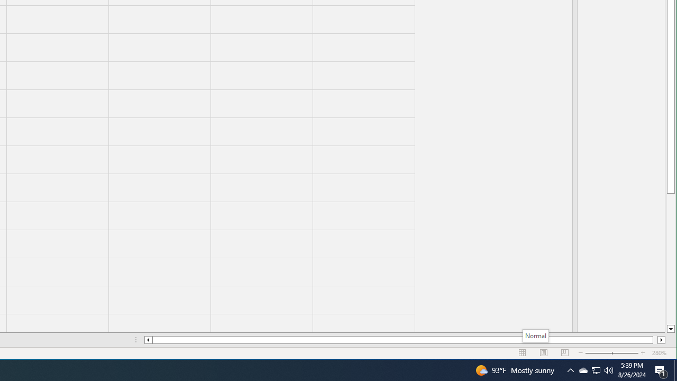 The height and width of the screenshot is (381, 677). Describe the element at coordinates (583, 370) in the screenshot. I see `Q2790: 100%` at that location.